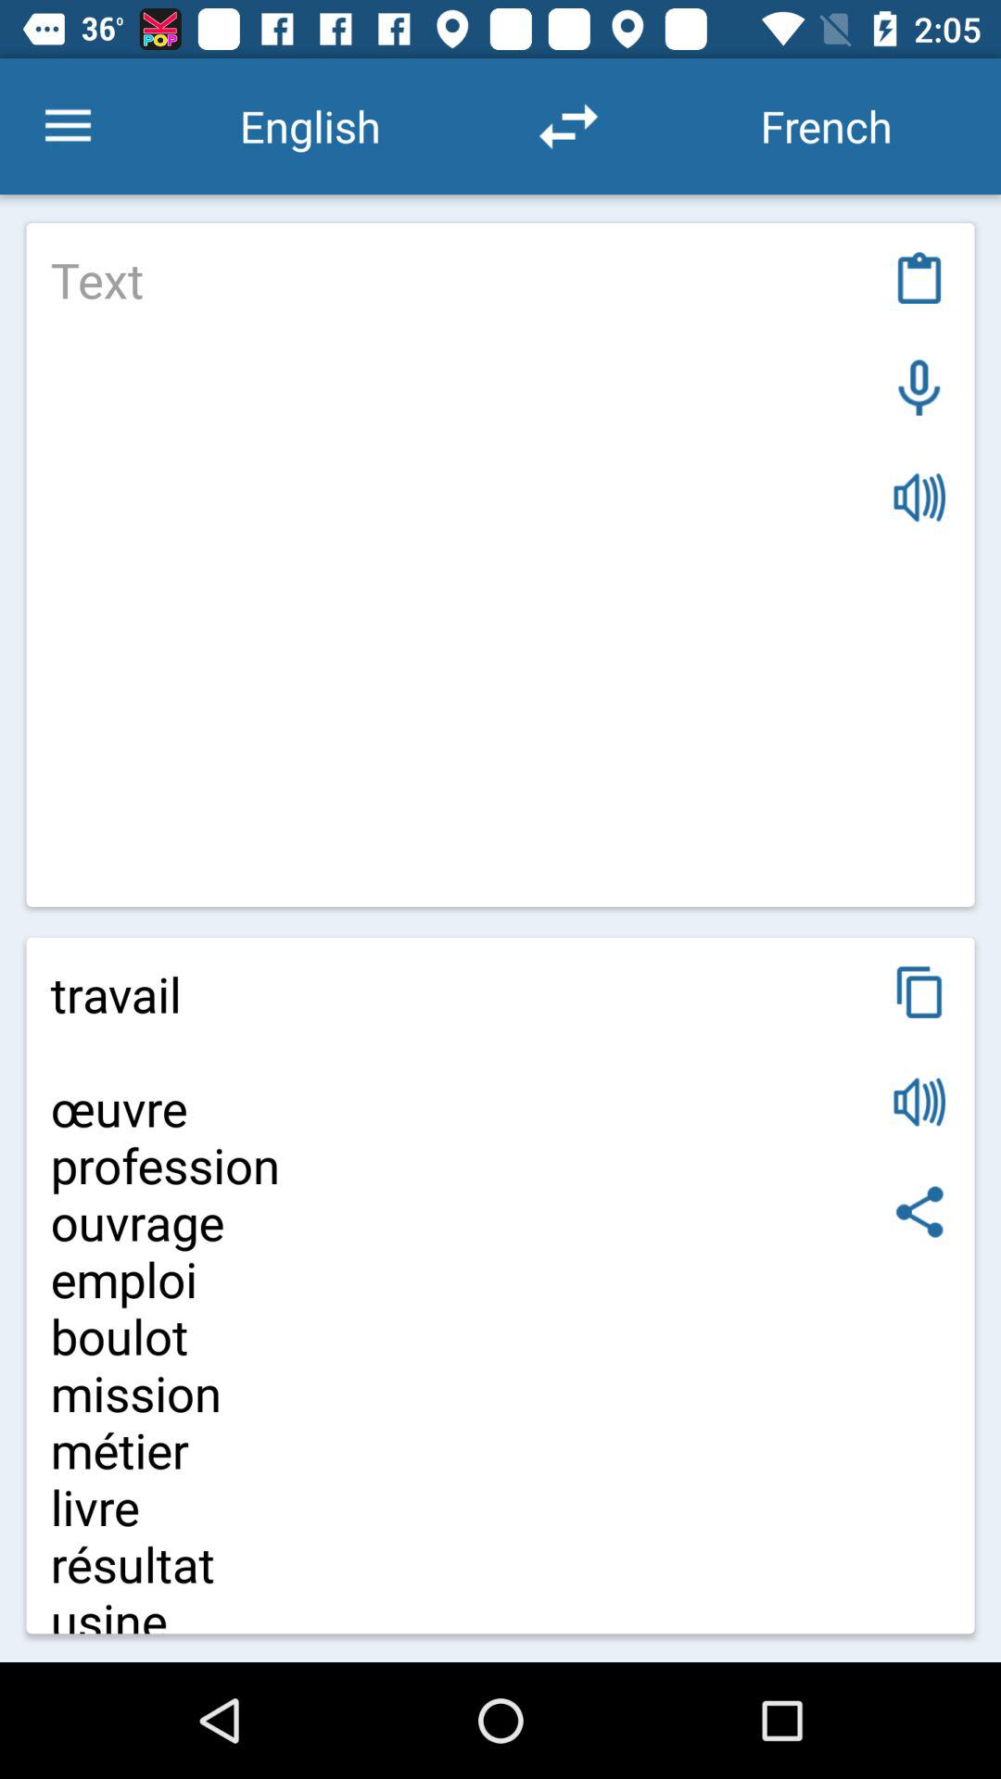 Image resolution: width=1001 pixels, height=1779 pixels. I want to click on turn on the item at the bottom right corner, so click(919, 1212).